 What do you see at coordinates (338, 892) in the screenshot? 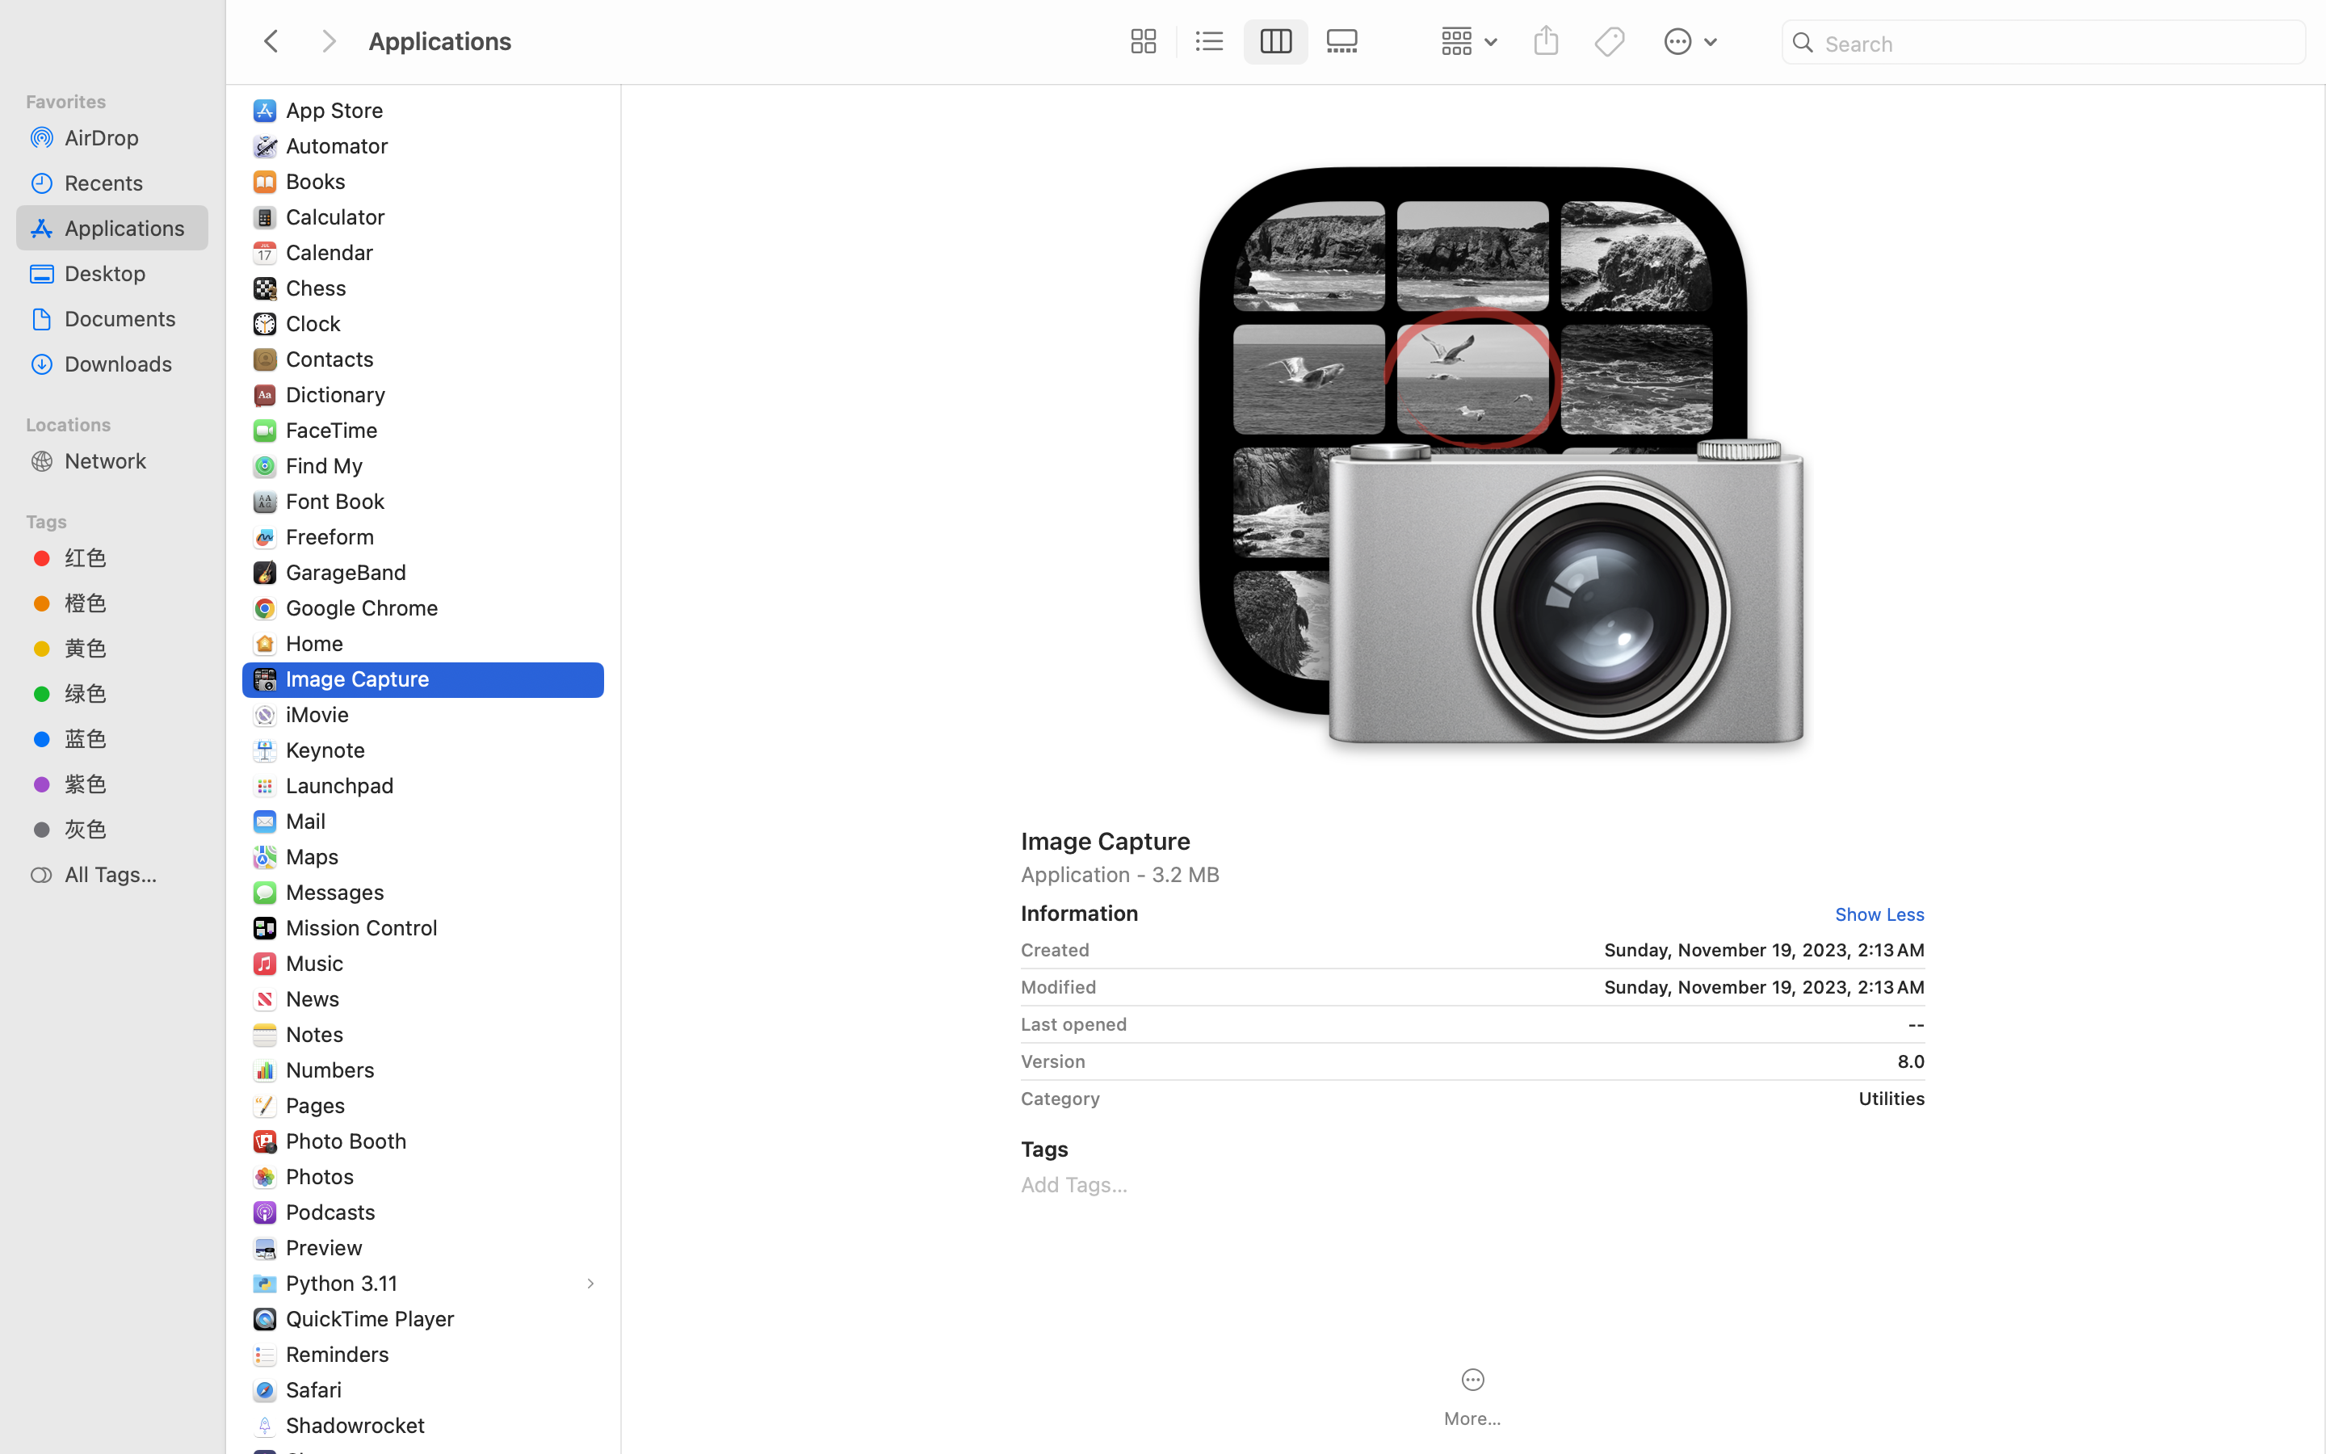
I see `Messages` at bounding box center [338, 892].